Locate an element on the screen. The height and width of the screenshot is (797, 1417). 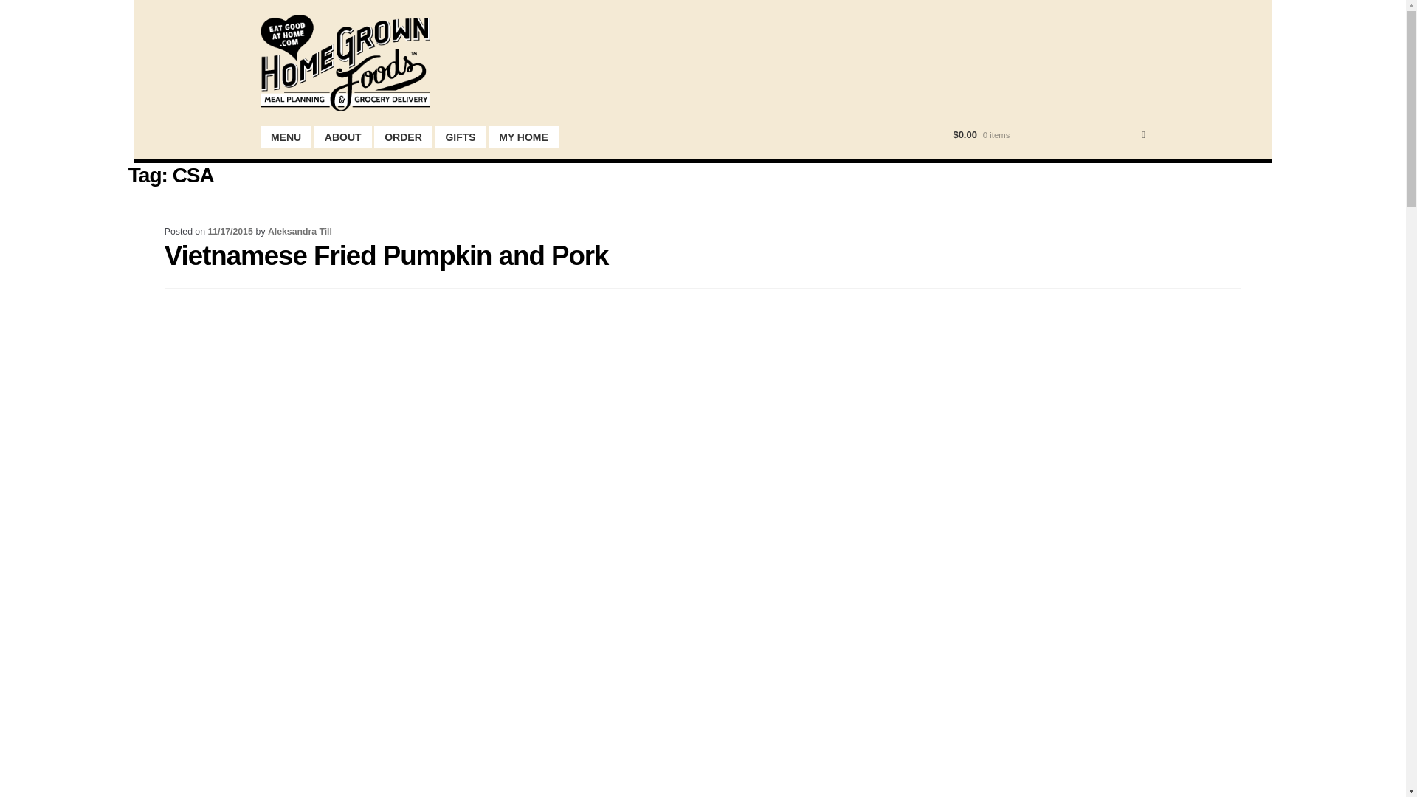
Vietnamese Fried Pumpkin and Pork is located at coordinates (387, 255).